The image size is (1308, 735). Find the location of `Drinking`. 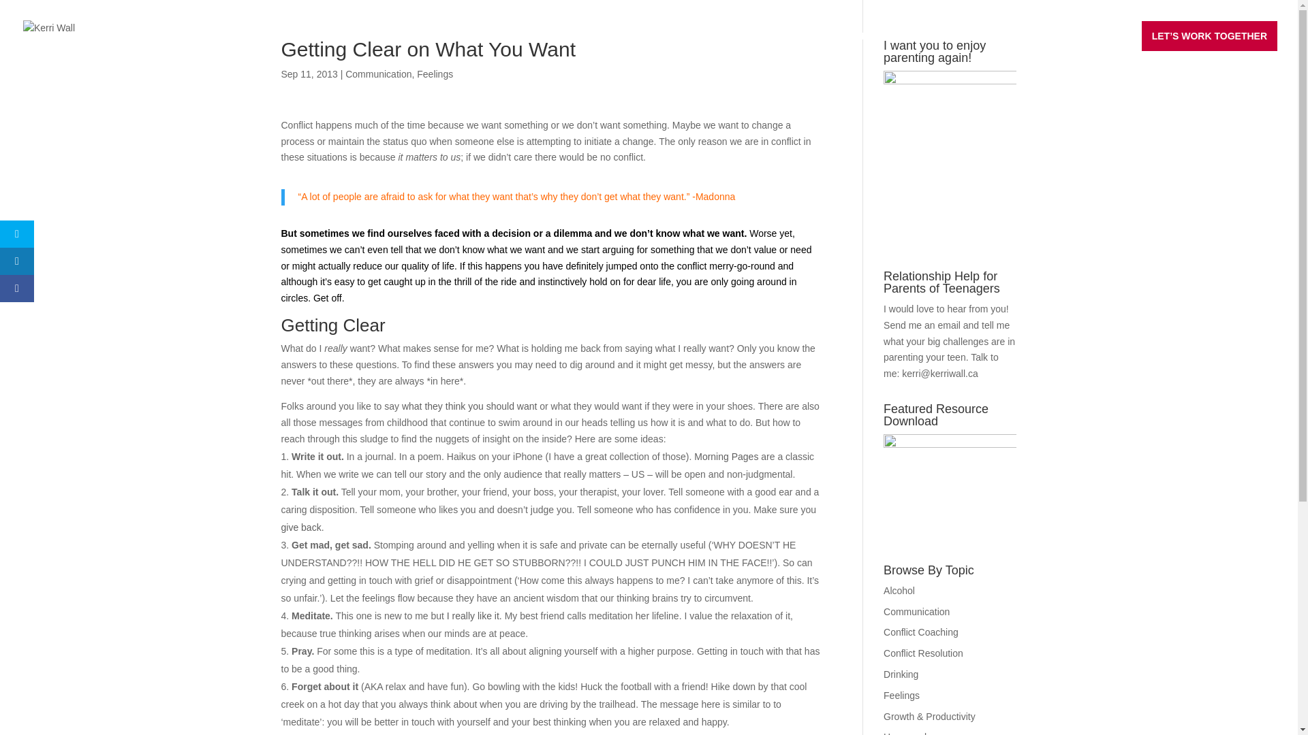

Drinking is located at coordinates (901, 674).